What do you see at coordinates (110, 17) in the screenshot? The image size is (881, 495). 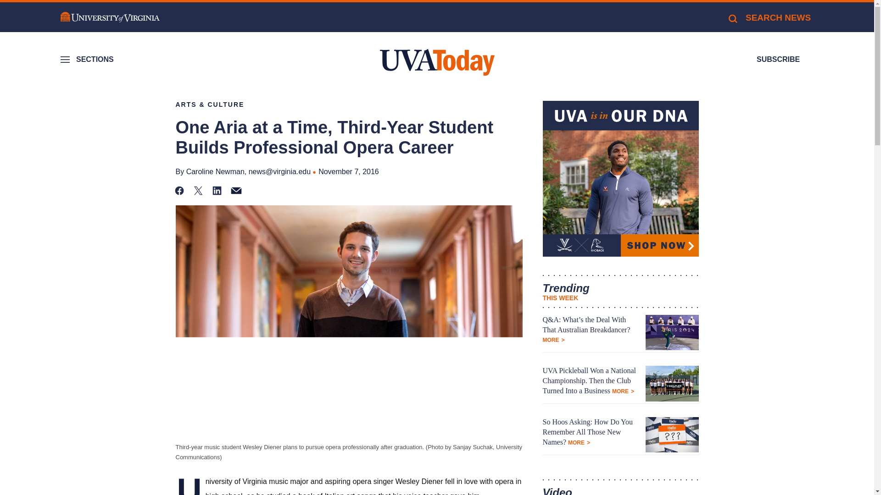 I see `University of Virginia Logo` at bounding box center [110, 17].